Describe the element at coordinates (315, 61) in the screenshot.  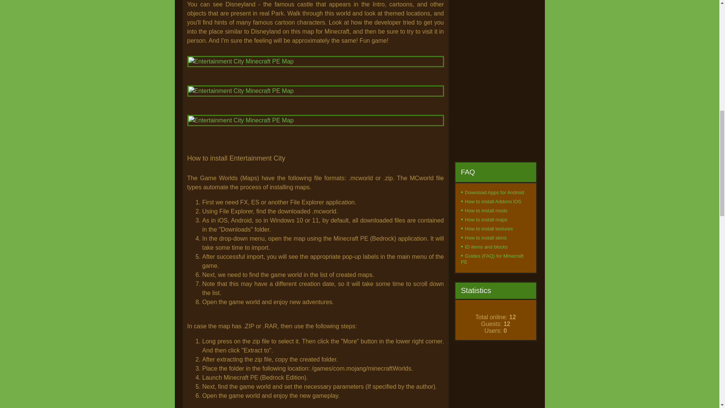
I see `Entertainment City Minecraft PE Map` at that location.